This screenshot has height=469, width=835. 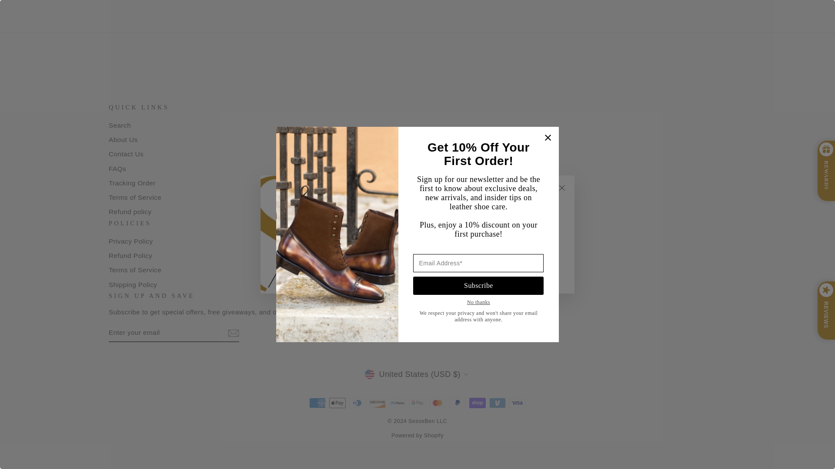 What do you see at coordinates (417, 403) in the screenshot?
I see `Google Pay` at bounding box center [417, 403].